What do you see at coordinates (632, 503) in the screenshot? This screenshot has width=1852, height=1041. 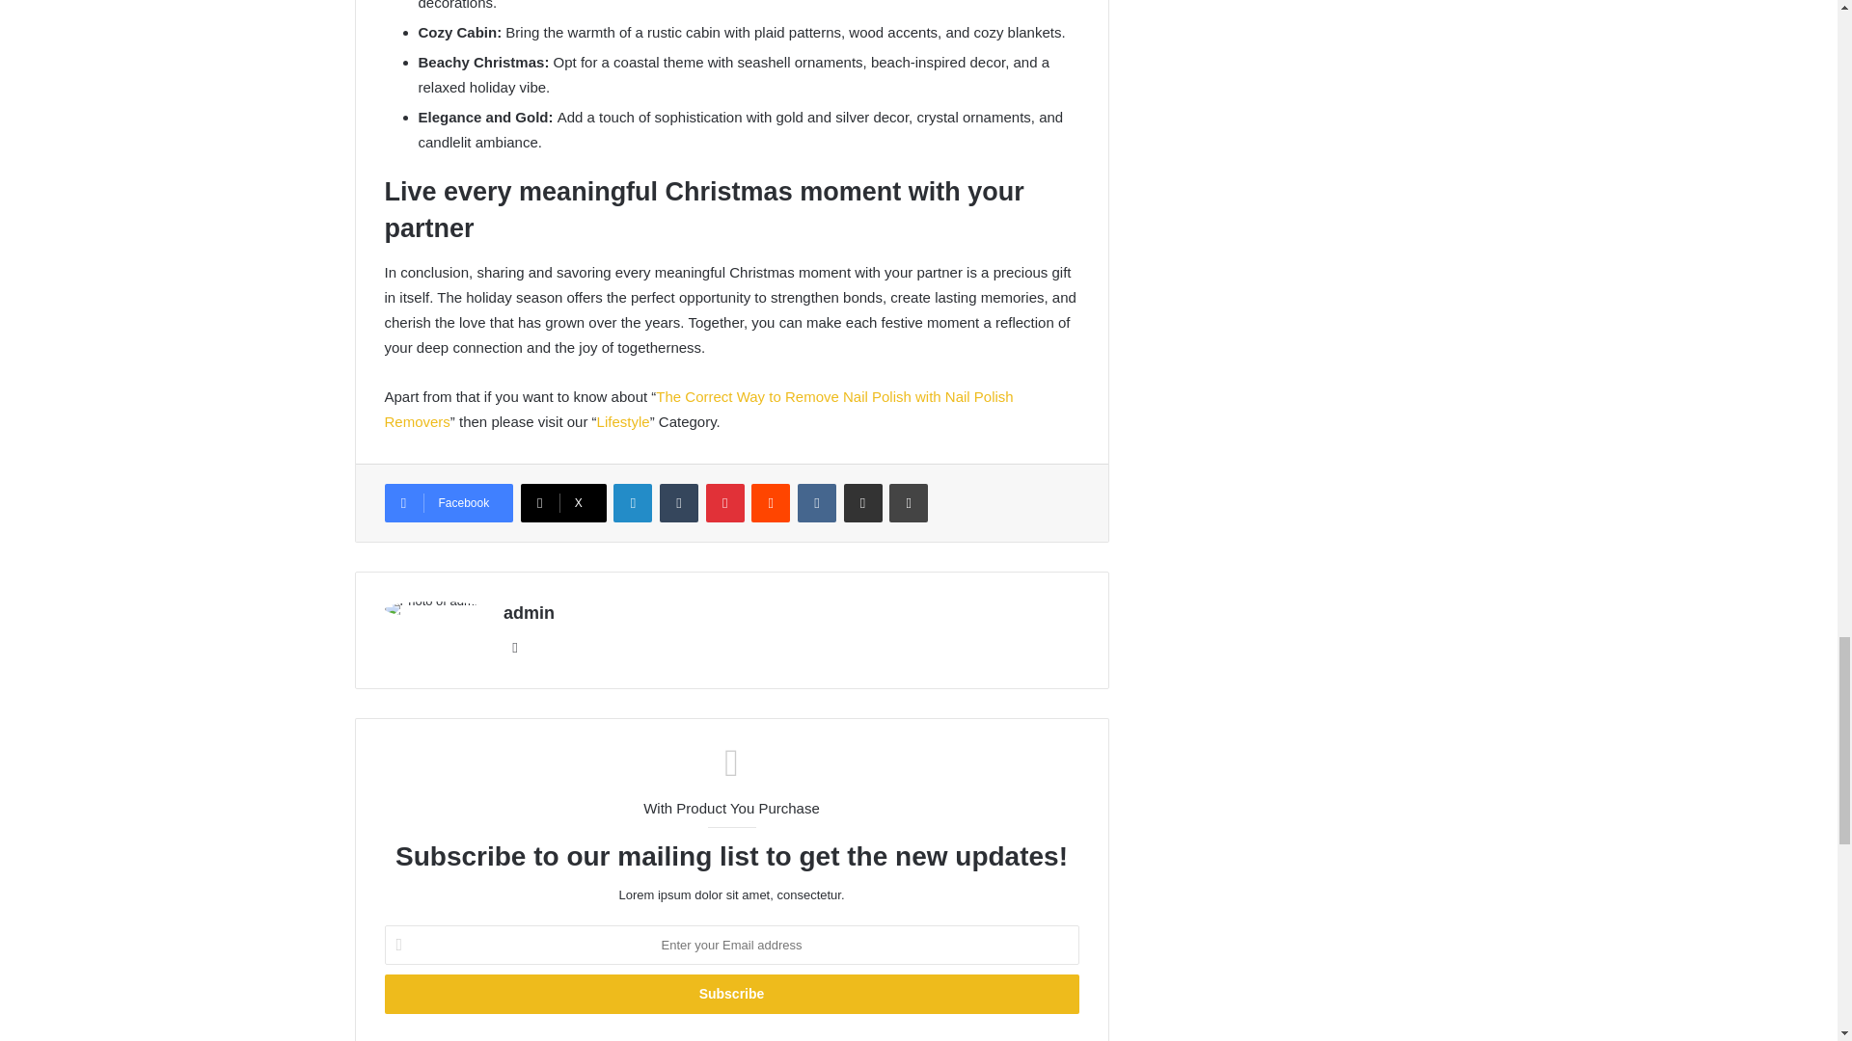 I see `LinkedIn` at bounding box center [632, 503].